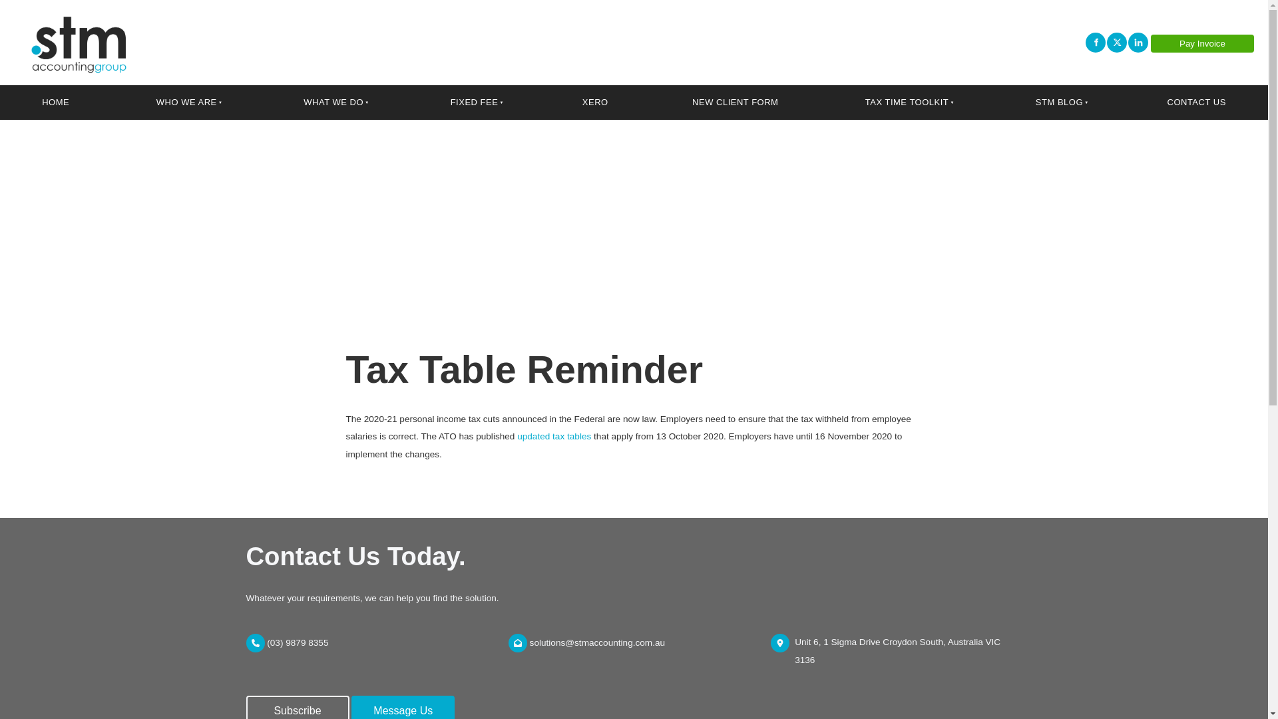  Describe the element at coordinates (1202, 43) in the screenshot. I see `PAY INVOICE` at that location.